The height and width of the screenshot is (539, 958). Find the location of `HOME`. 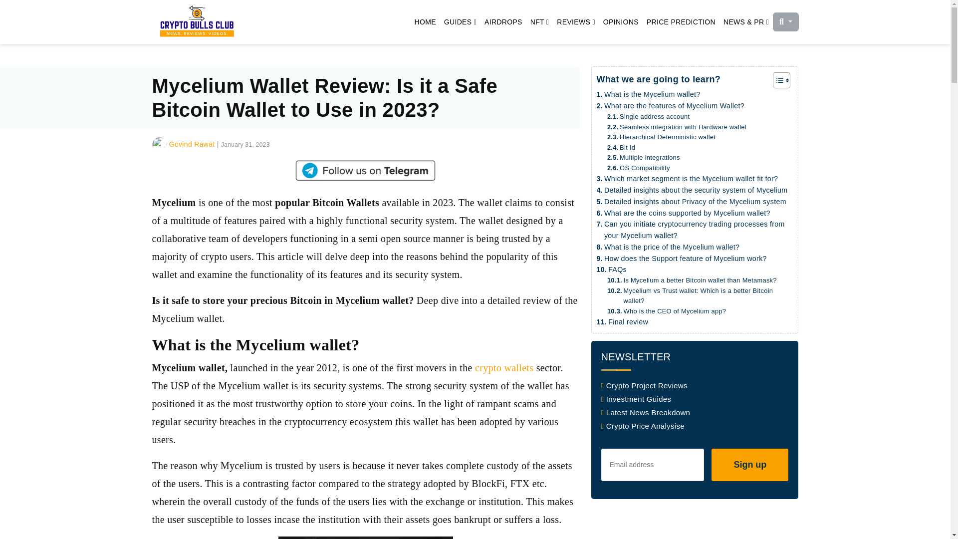

HOME is located at coordinates (425, 22).